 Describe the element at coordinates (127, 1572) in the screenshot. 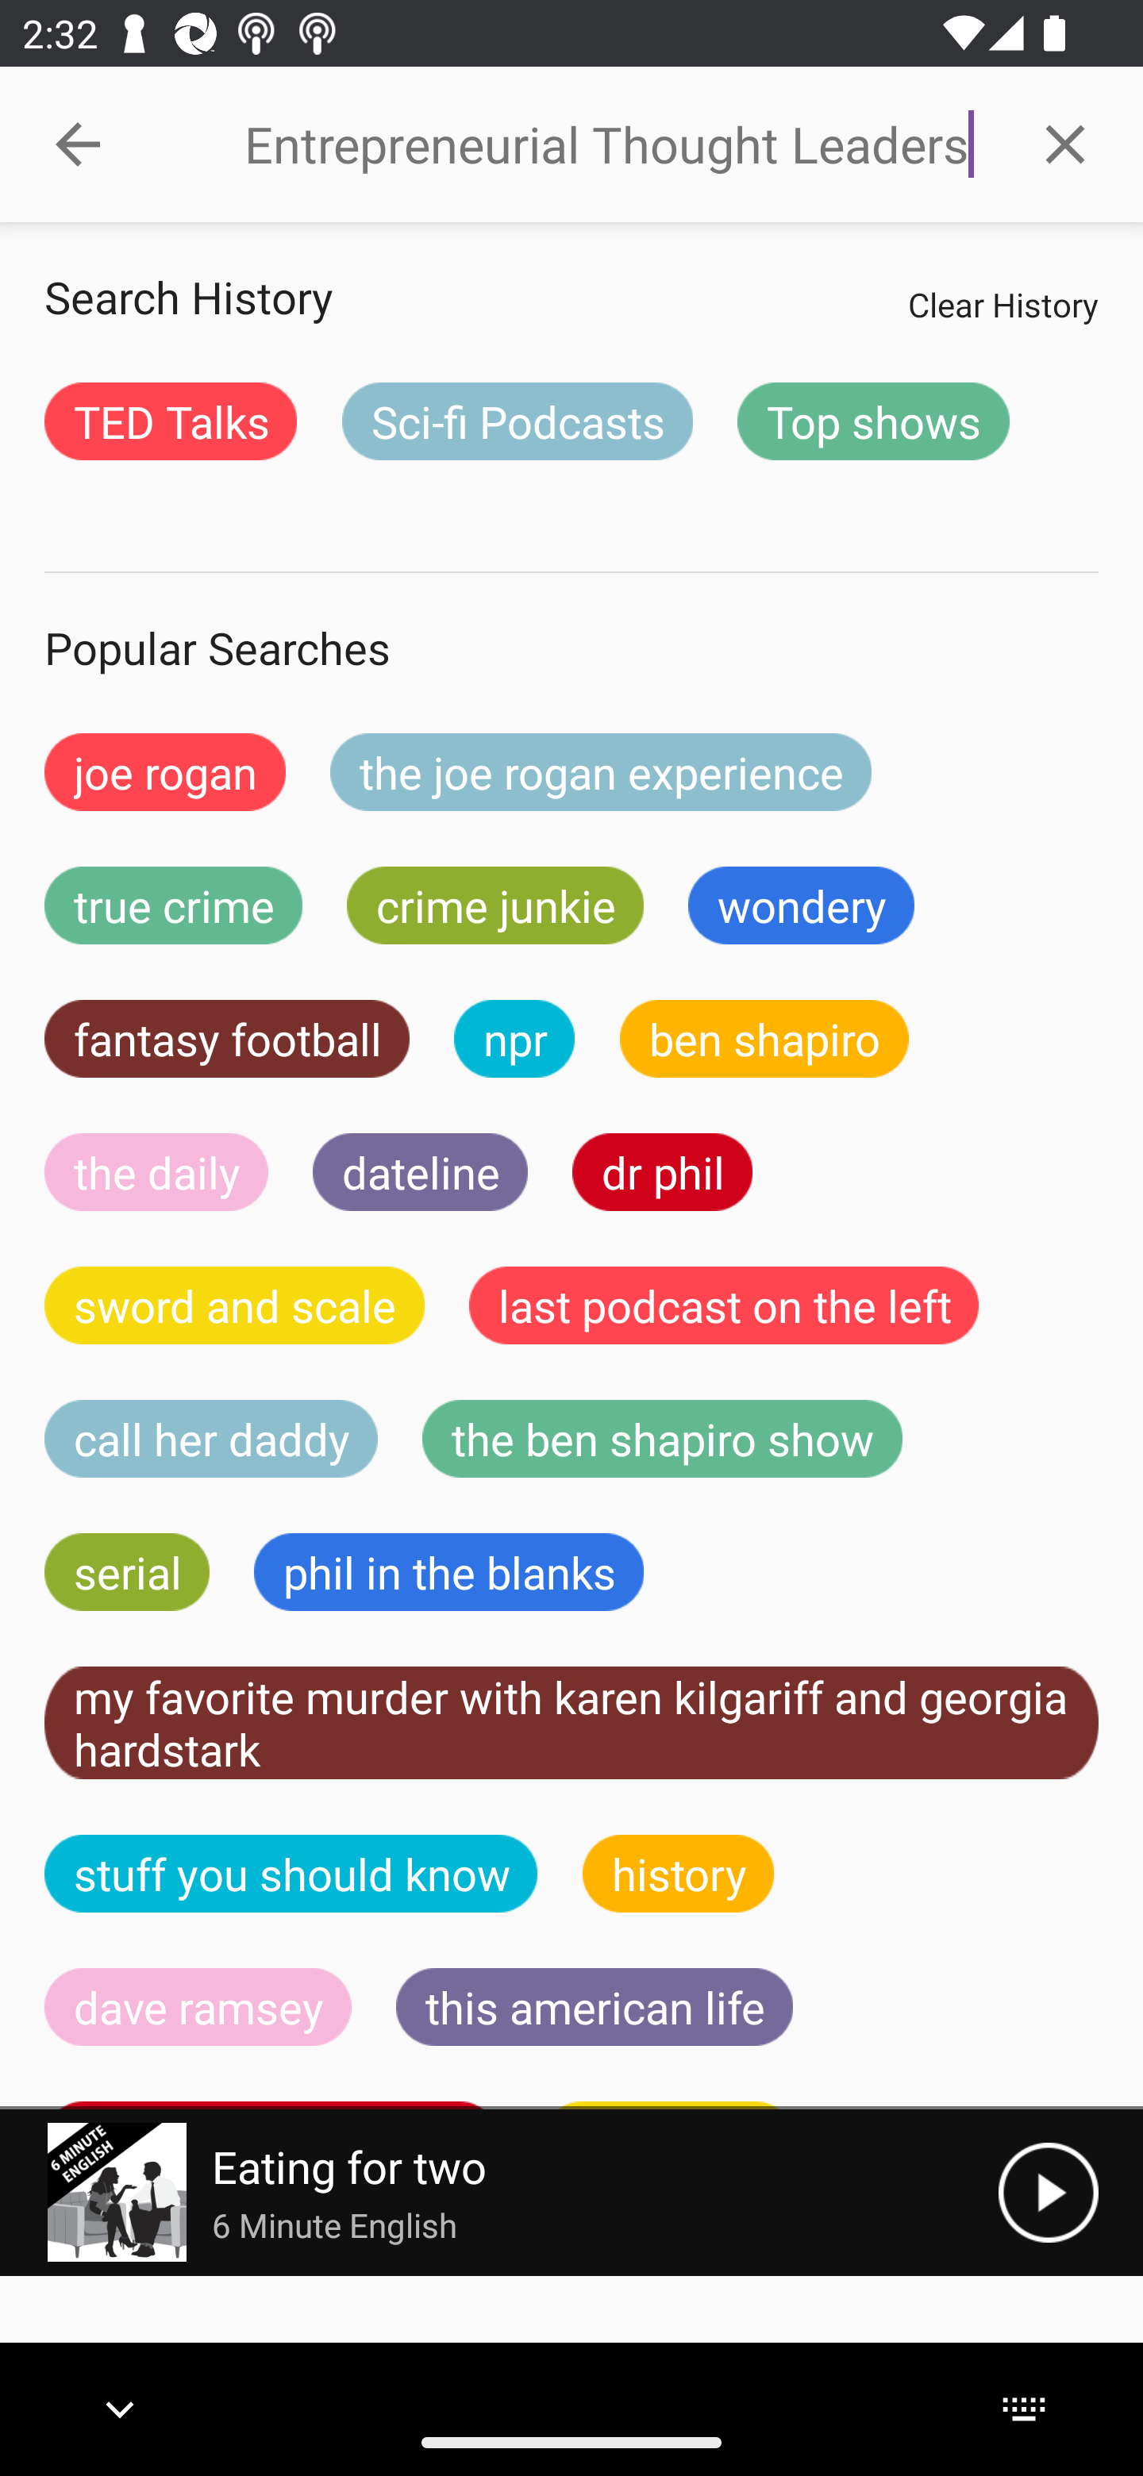

I see `serial` at that location.